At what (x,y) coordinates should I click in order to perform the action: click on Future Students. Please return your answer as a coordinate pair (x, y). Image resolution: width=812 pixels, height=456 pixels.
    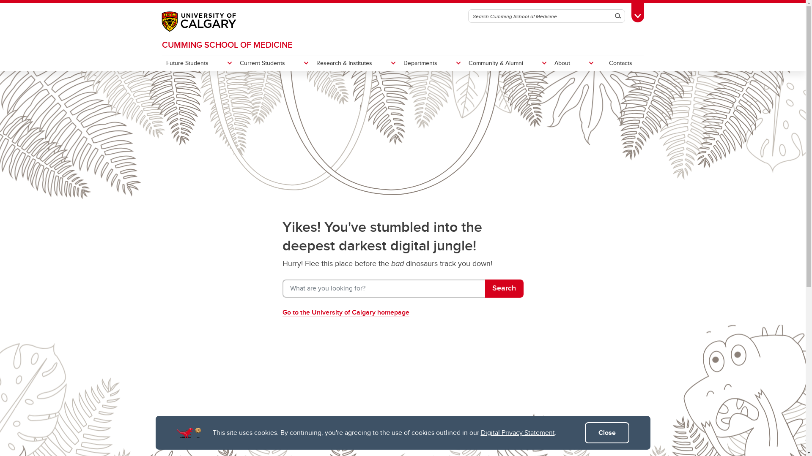
    Looking at the image, I should click on (198, 63).